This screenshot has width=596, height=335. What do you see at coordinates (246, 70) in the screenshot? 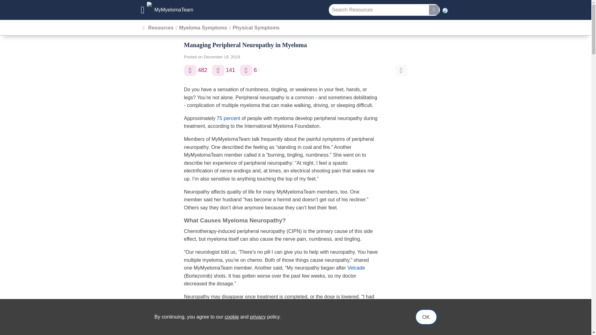
I see `Ask a question` at bounding box center [246, 70].